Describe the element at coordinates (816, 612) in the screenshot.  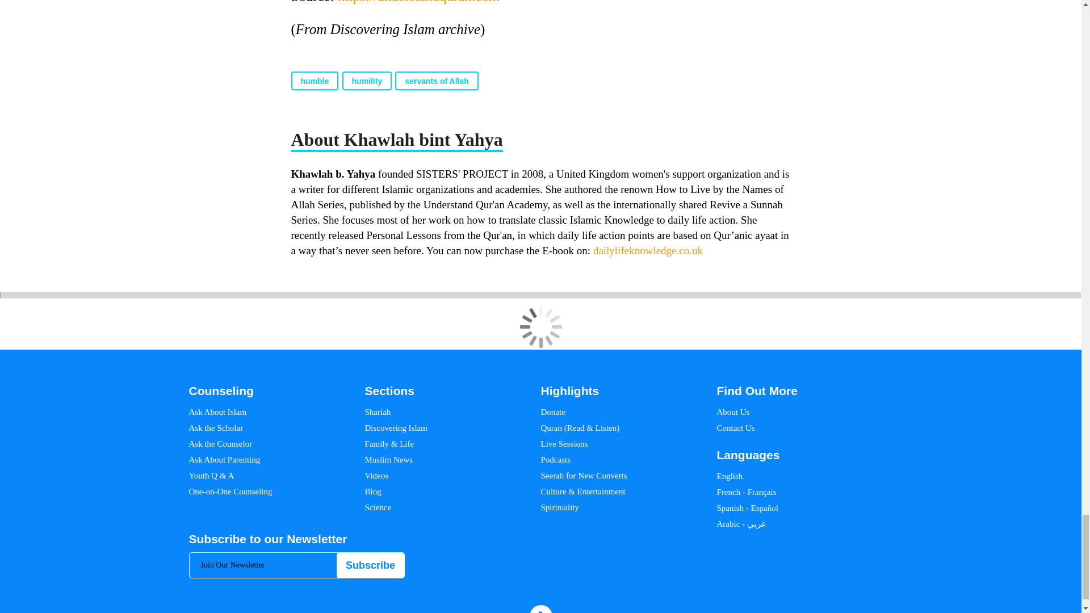
I see `instagram` at that location.